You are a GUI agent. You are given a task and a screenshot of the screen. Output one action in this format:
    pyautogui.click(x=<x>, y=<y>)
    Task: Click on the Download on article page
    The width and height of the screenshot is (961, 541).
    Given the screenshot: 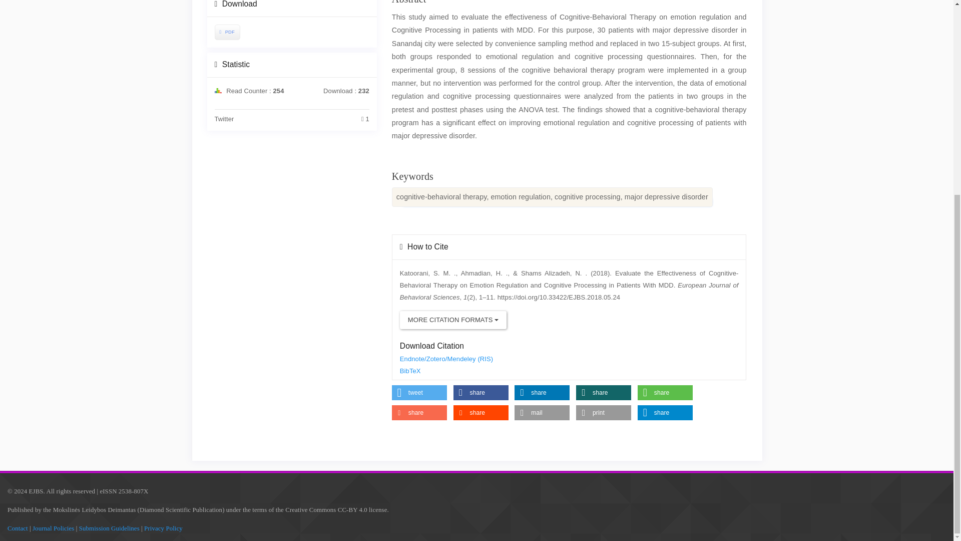 What is the action you would take?
    pyautogui.click(x=226, y=32)
    